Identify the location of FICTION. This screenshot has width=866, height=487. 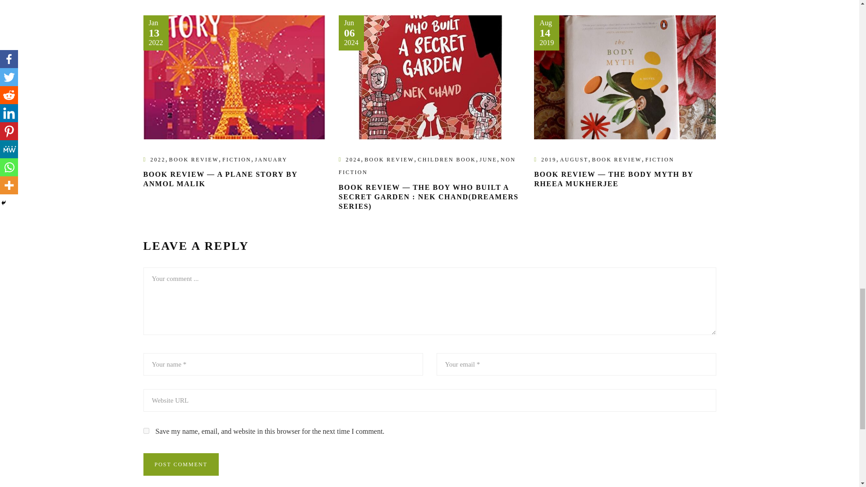
(236, 159).